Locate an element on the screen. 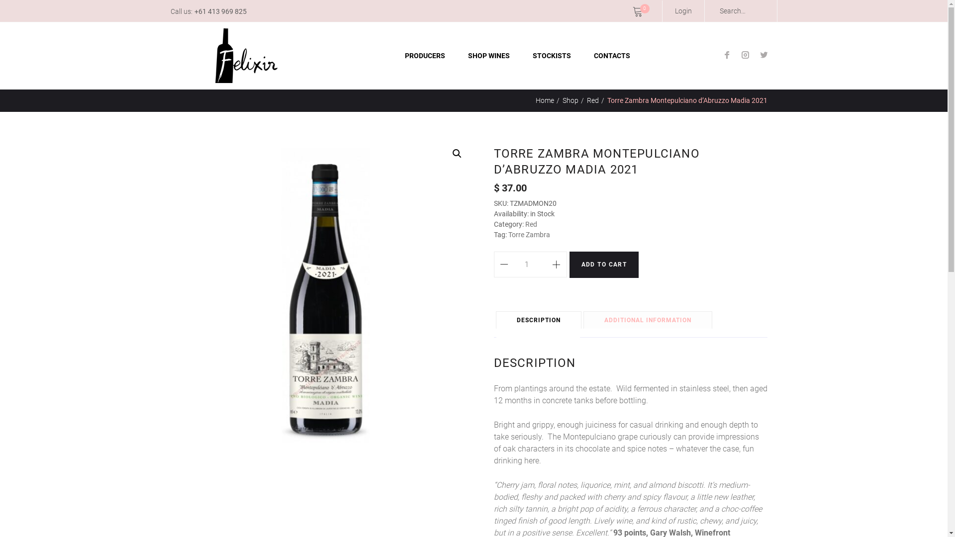 The image size is (955, 537). Shop is located at coordinates (570, 100).